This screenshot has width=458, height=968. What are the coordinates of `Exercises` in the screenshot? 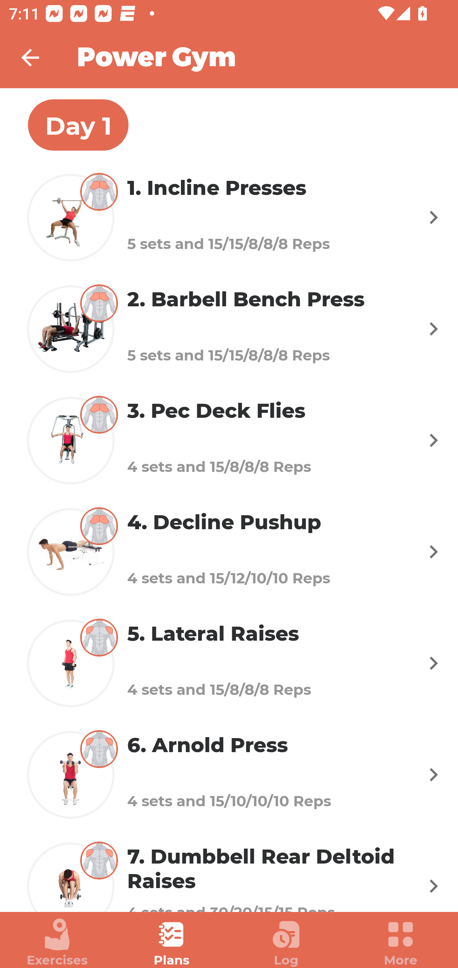 It's located at (57, 943).